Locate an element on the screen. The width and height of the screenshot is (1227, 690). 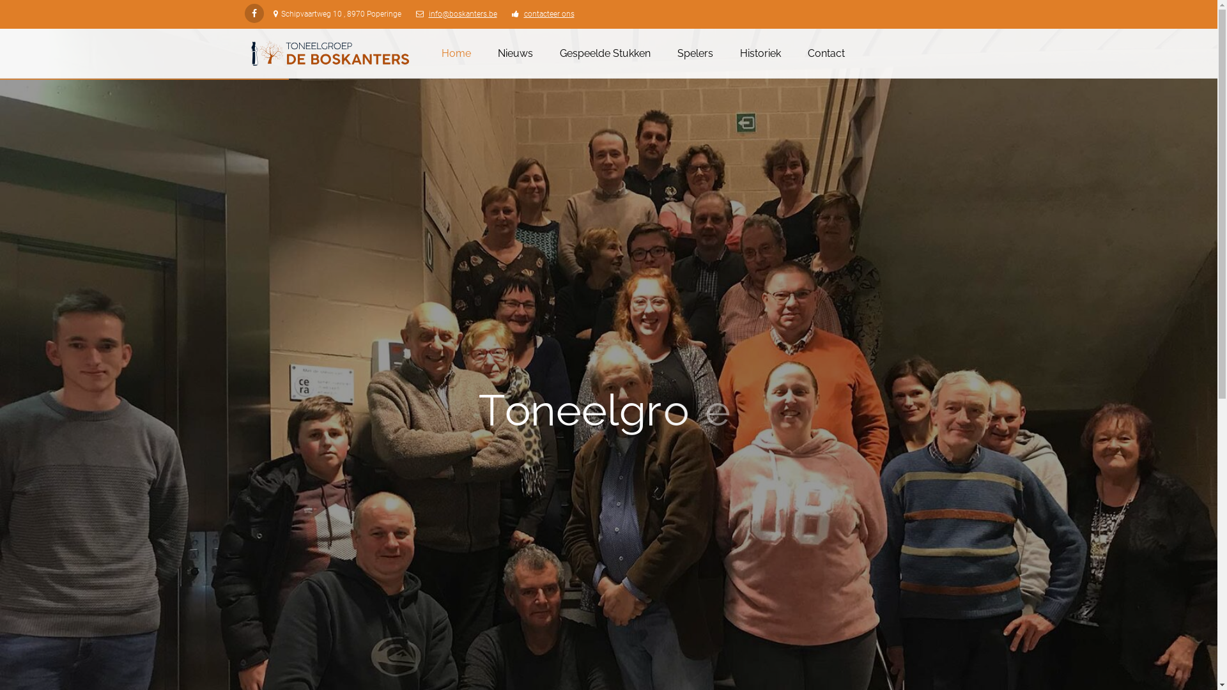
Contact is located at coordinates (826, 54).